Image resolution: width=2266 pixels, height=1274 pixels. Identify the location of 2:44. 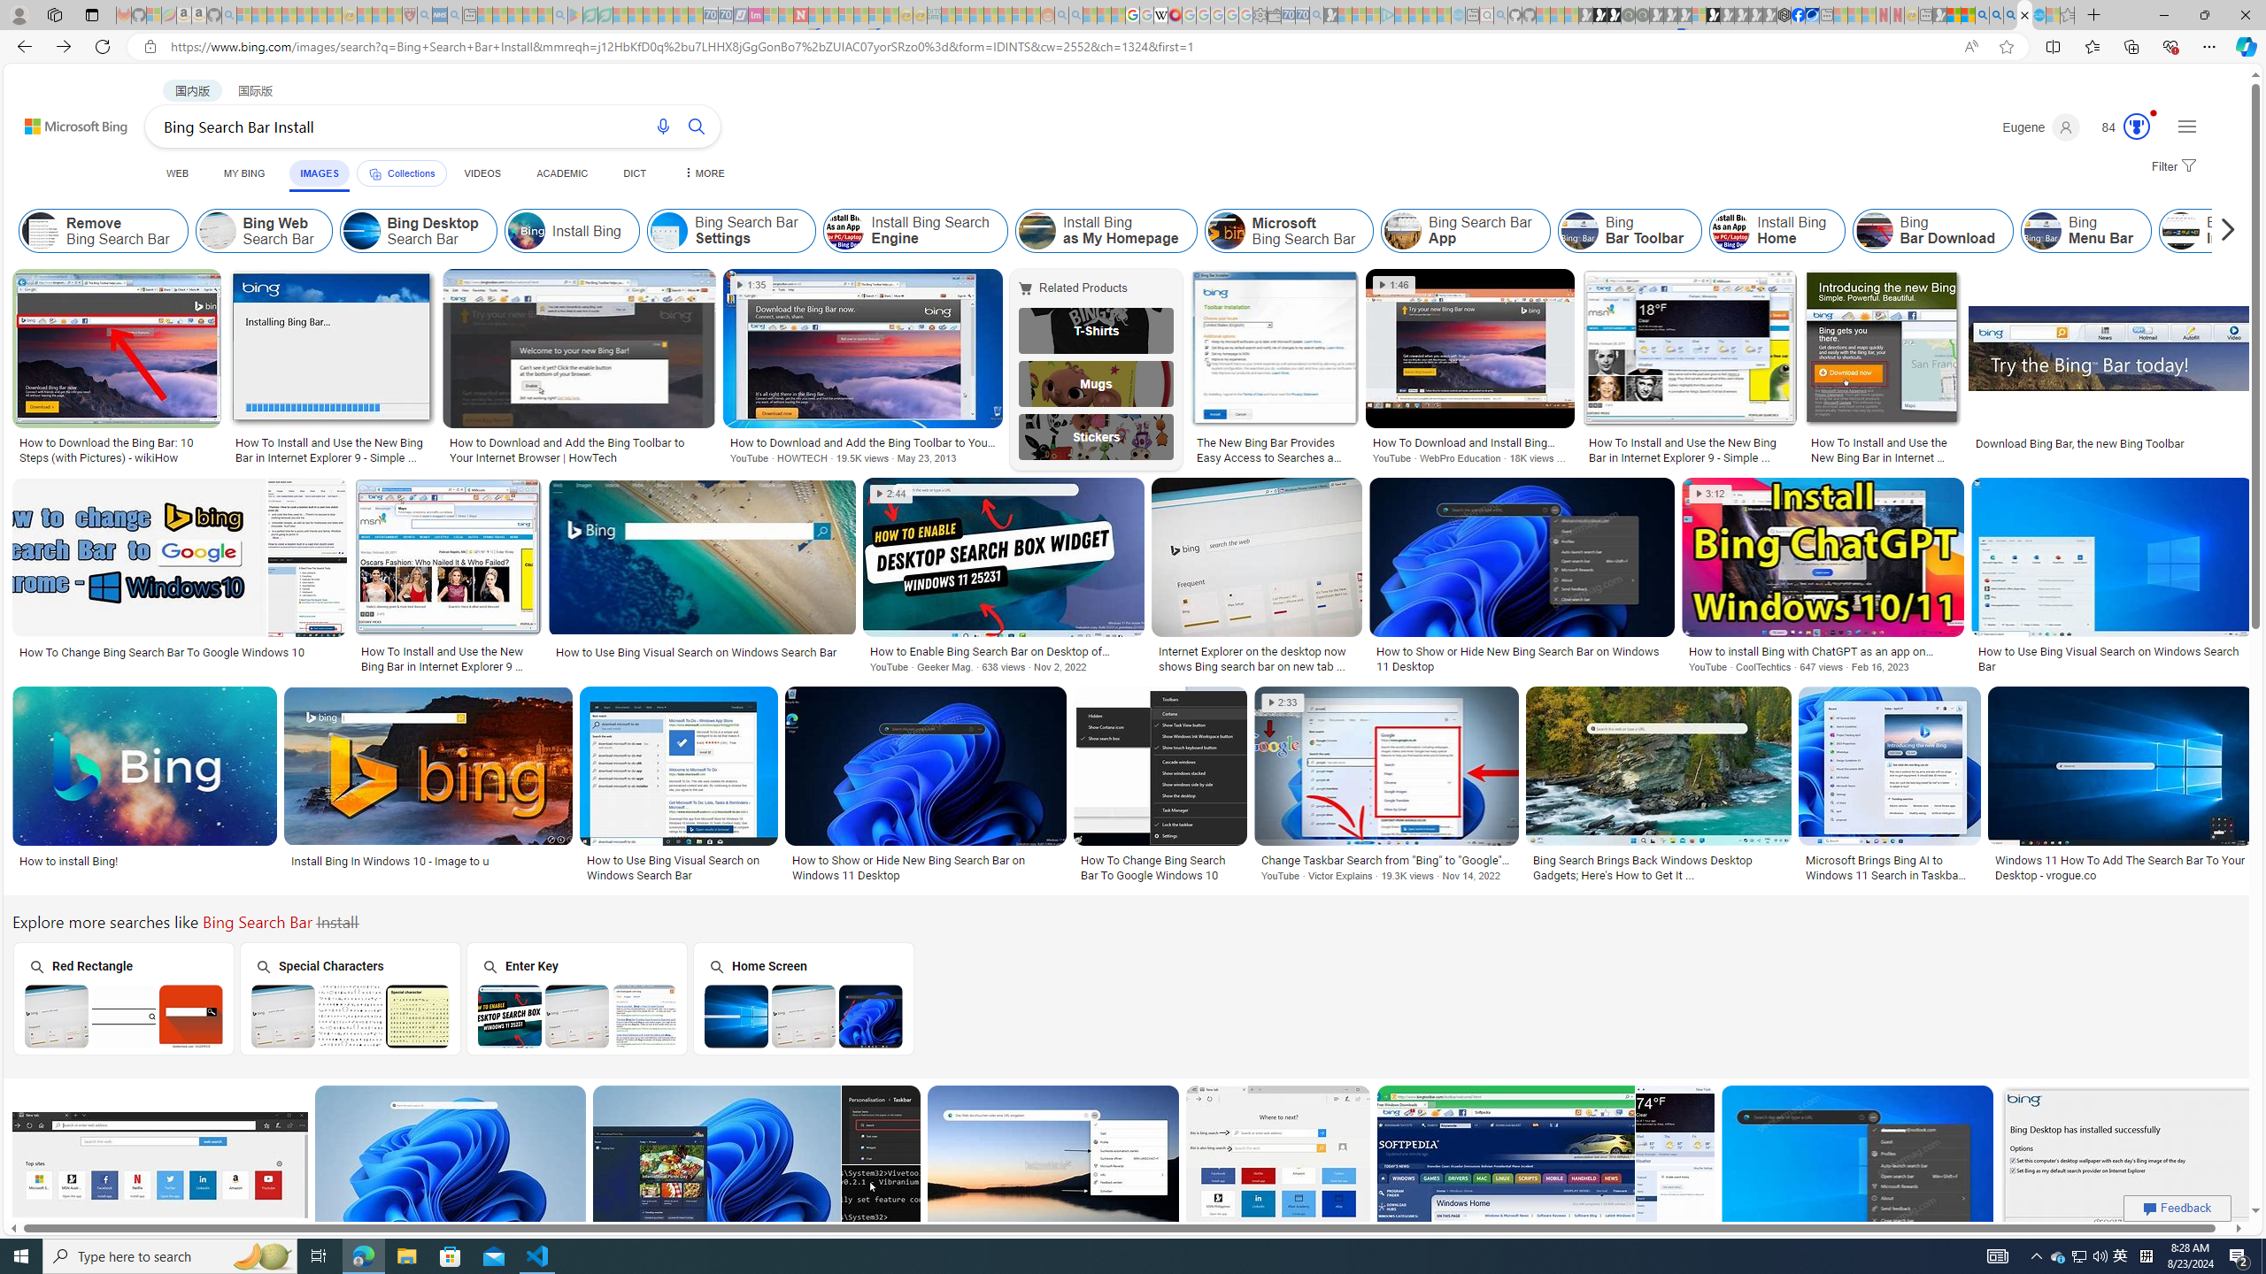
(891, 494).